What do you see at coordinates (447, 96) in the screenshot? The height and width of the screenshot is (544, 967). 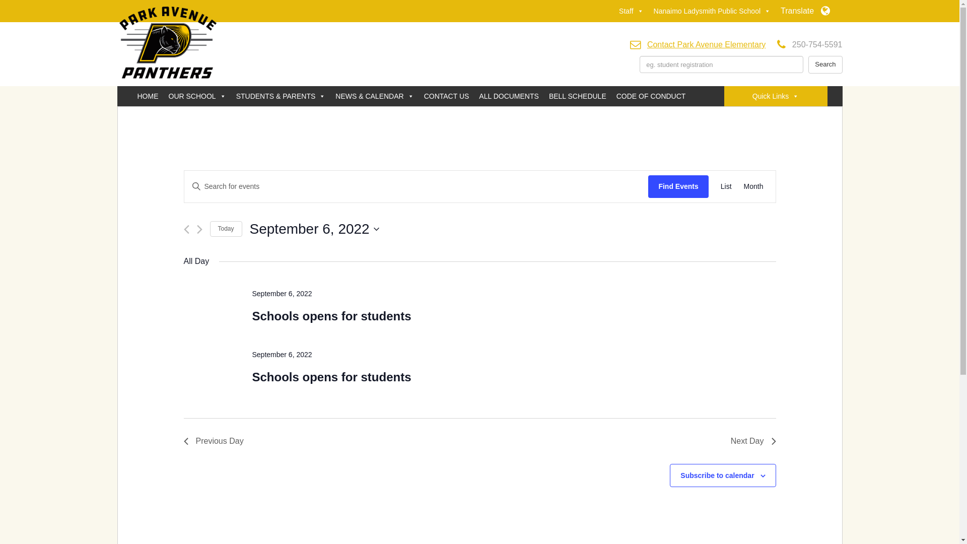 I see `CONTACT US` at bounding box center [447, 96].